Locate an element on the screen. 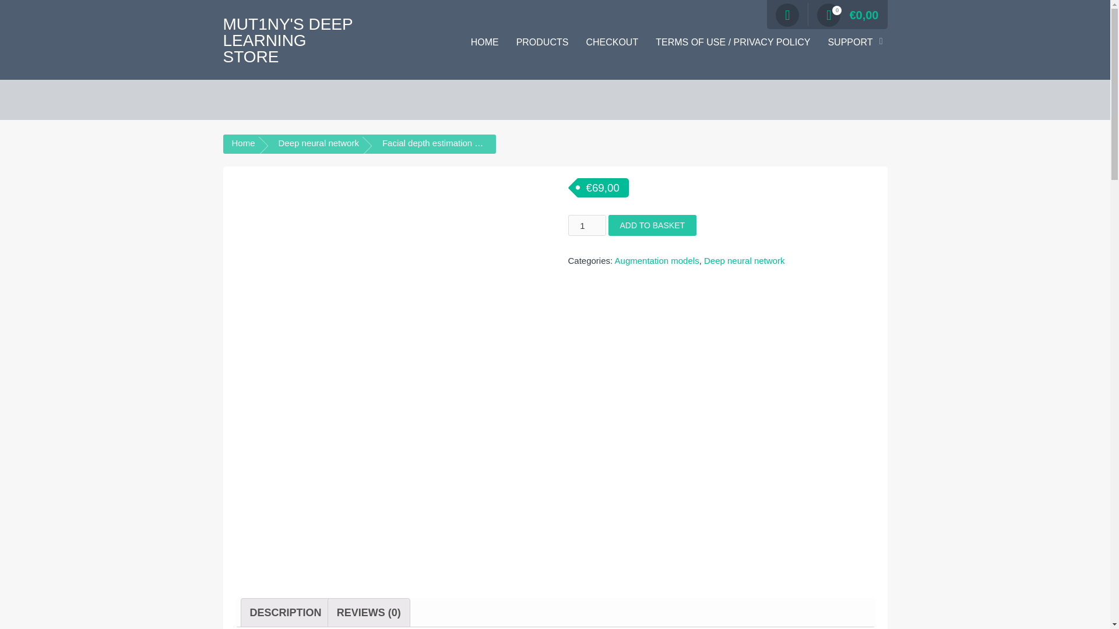  Qty is located at coordinates (586, 225).